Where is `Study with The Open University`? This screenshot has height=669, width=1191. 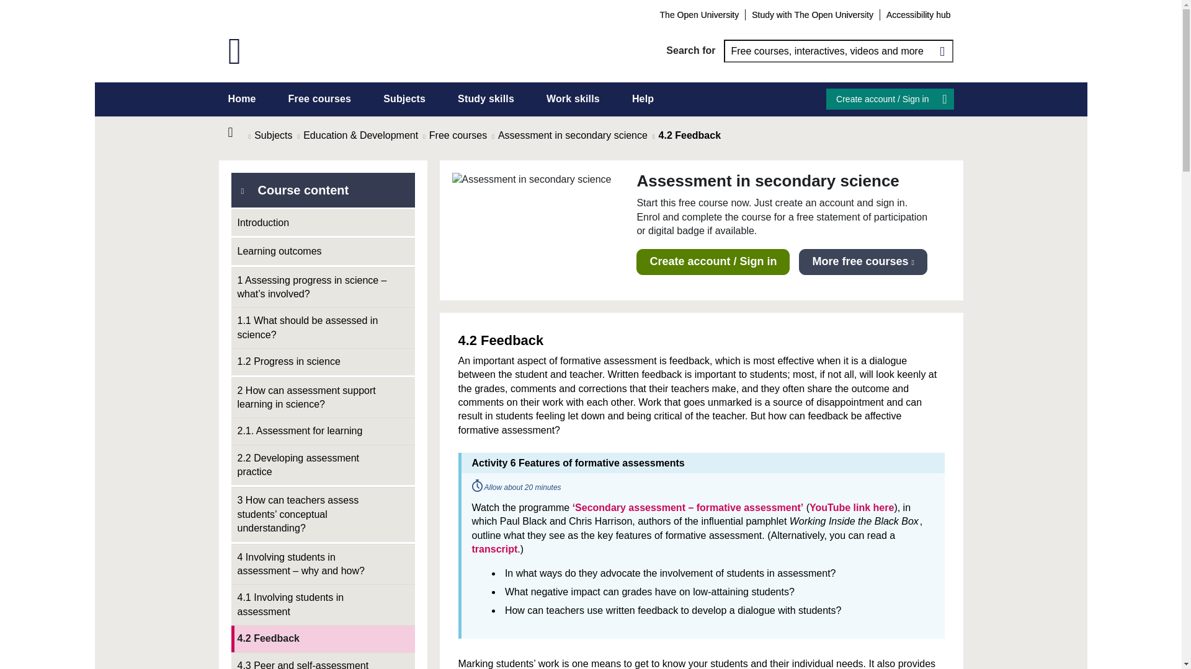 Study with The Open University is located at coordinates (813, 14).